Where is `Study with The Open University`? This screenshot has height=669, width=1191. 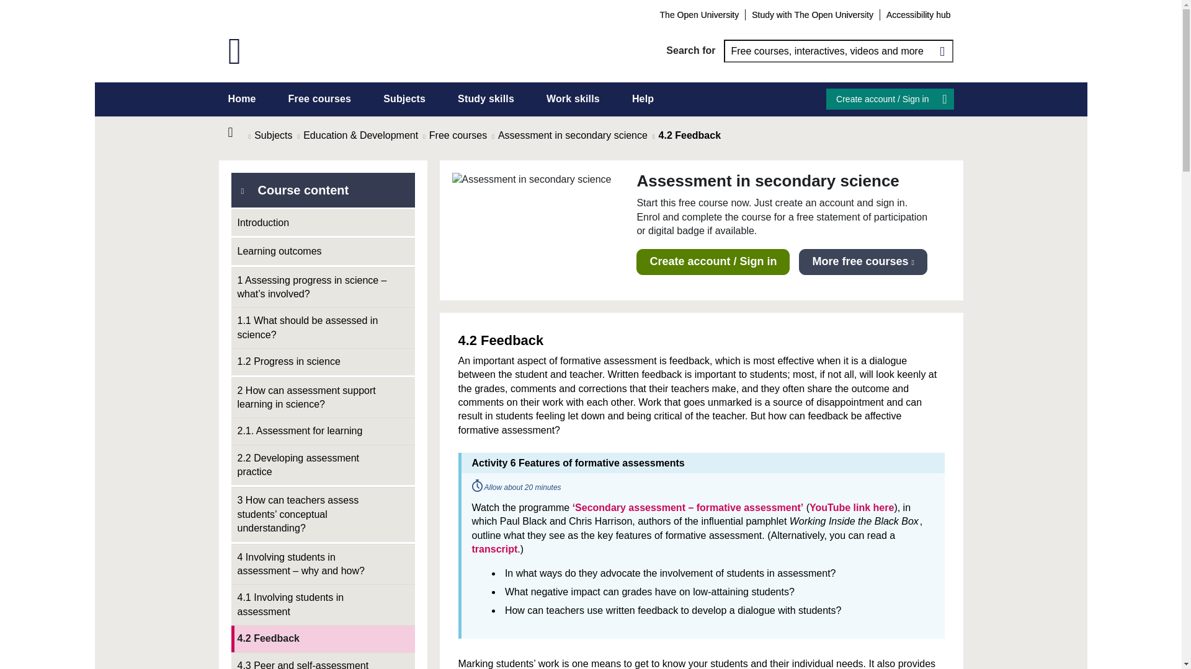 Study with The Open University is located at coordinates (813, 14).